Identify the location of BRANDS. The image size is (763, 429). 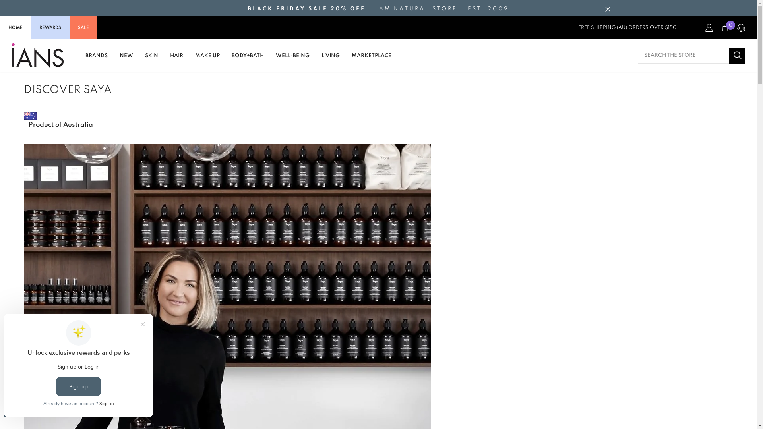
(97, 60).